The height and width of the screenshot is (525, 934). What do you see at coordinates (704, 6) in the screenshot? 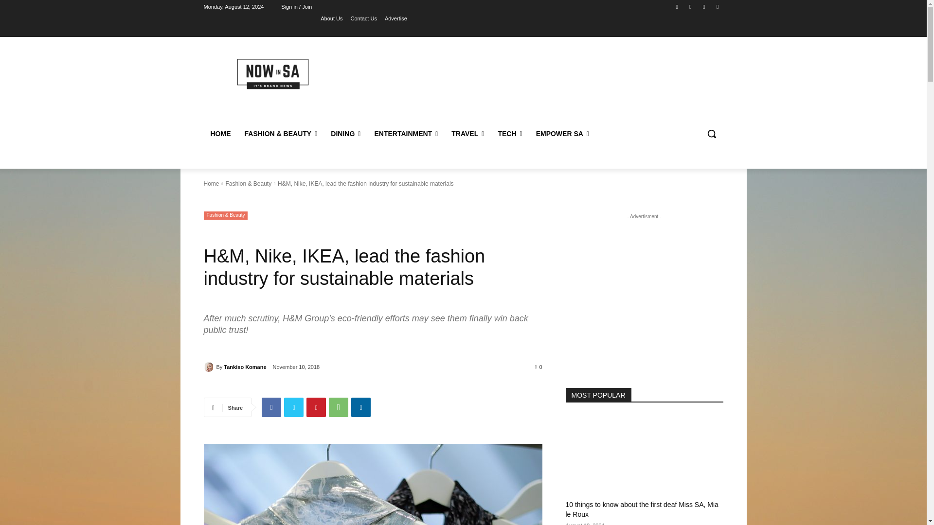
I see `TikTok` at bounding box center [704, 6].